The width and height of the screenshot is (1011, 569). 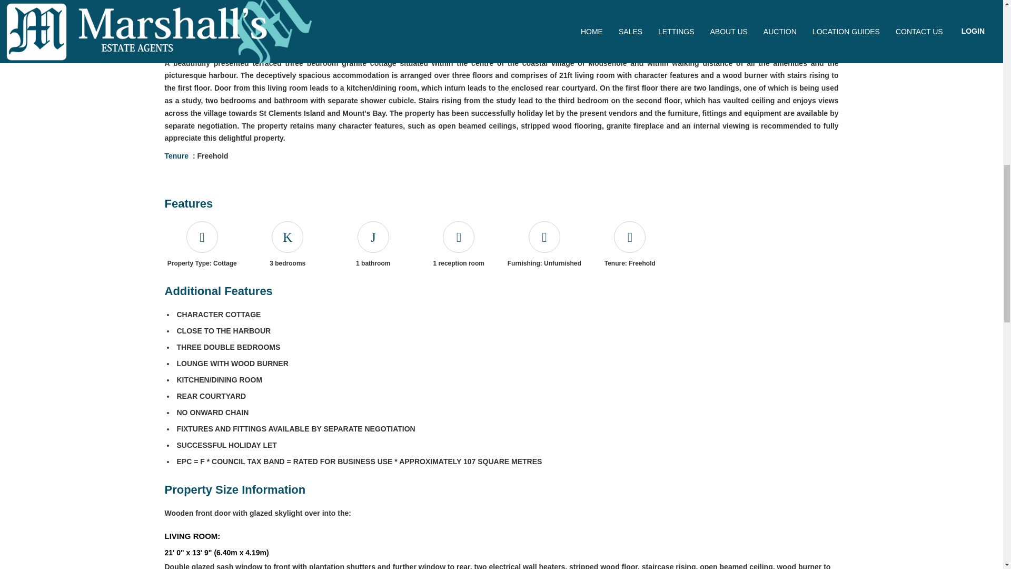 What do you see at coordinates (373, 237) in the screenshot?
I see `1 bathroom` at bounding box center [373, 237].